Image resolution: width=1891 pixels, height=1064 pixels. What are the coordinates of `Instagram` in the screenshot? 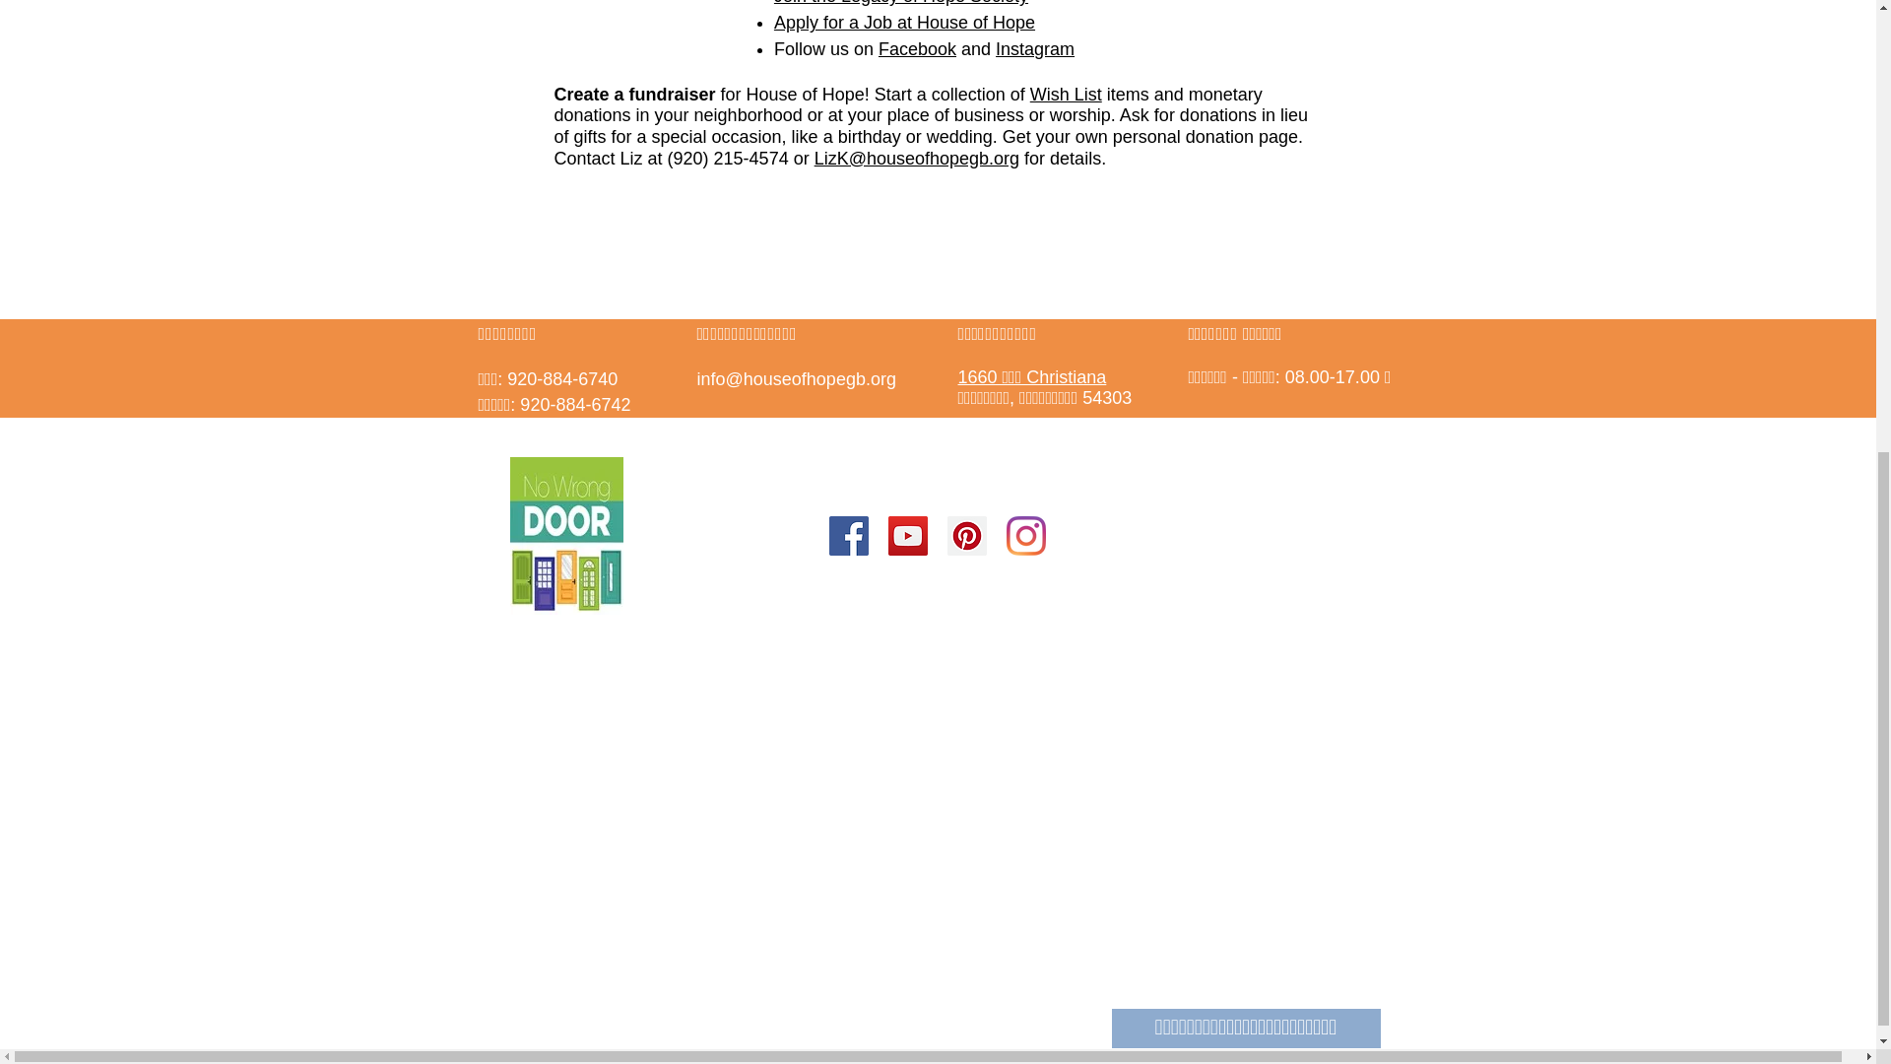 It's located at (1034, 49).